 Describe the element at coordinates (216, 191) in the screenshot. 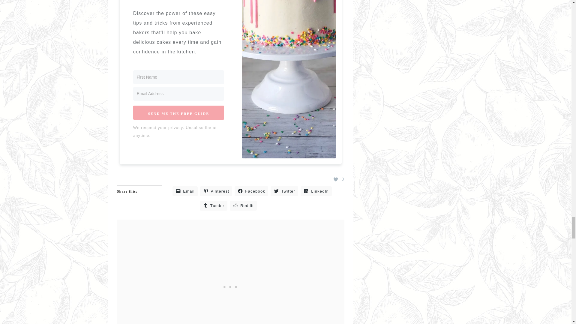

I see `Click to share on Pinterest` at that location.